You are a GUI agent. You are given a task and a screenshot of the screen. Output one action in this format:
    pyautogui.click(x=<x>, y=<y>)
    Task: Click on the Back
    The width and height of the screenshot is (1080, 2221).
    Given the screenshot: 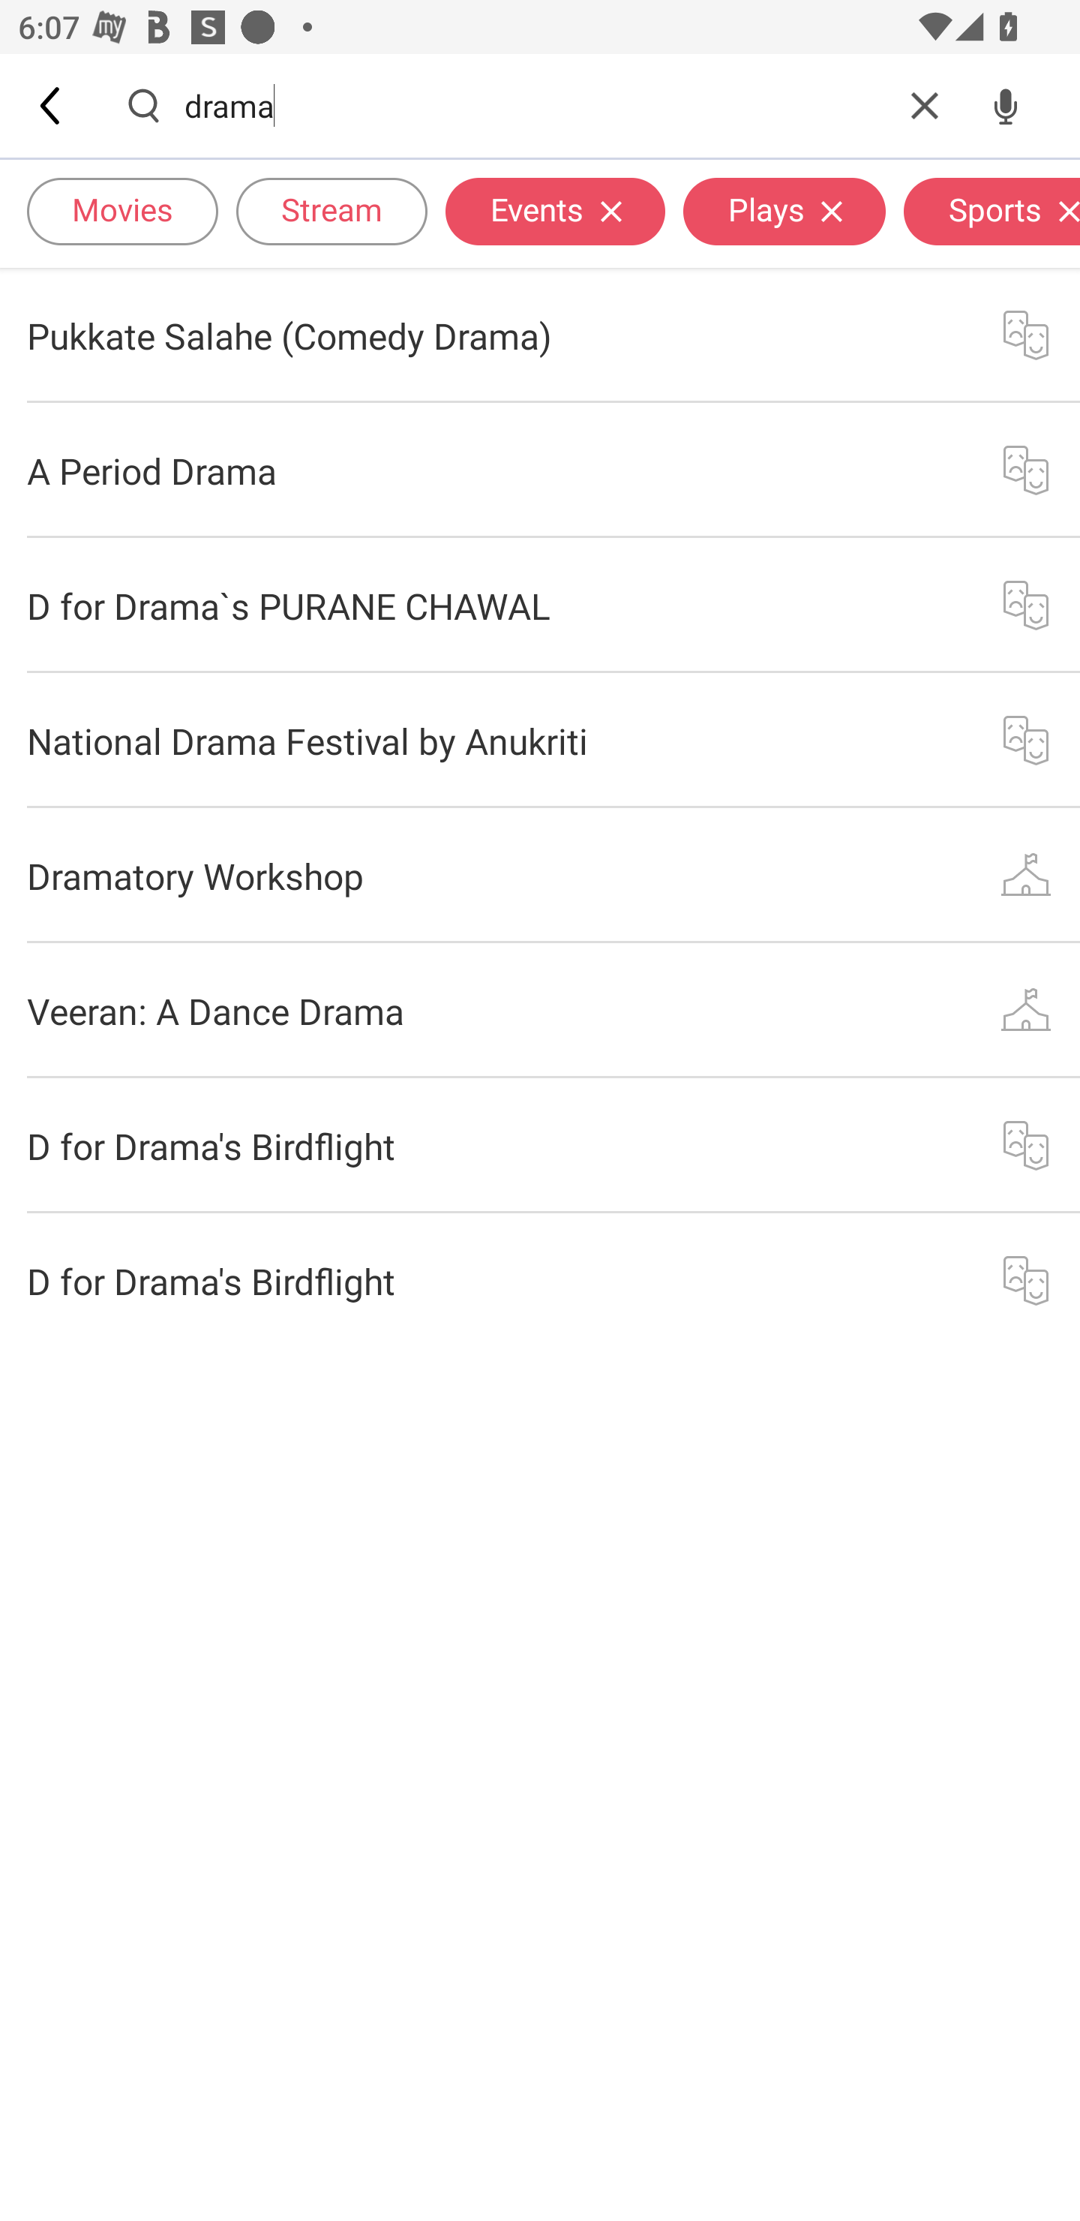 What is the action you would take?
    pyautogui.click(x=52, y=105)
    